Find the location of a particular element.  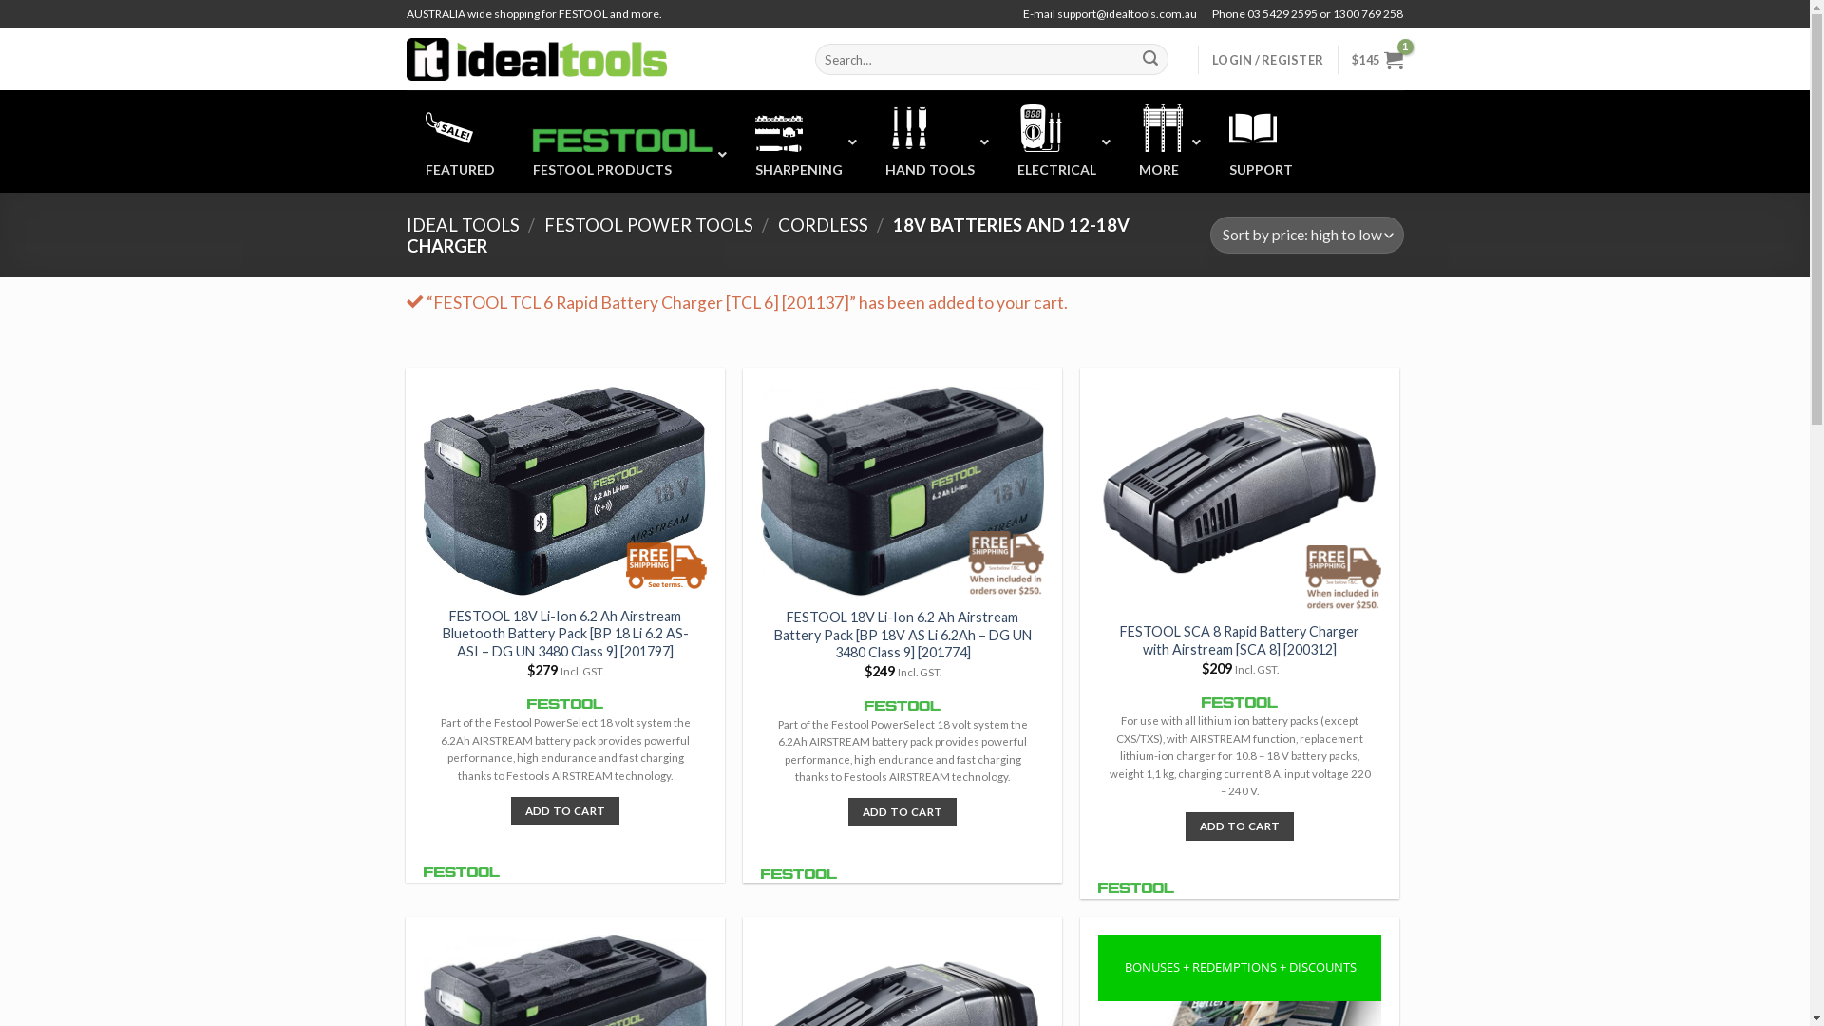

FEATURED is located at coordinates (460, 142).